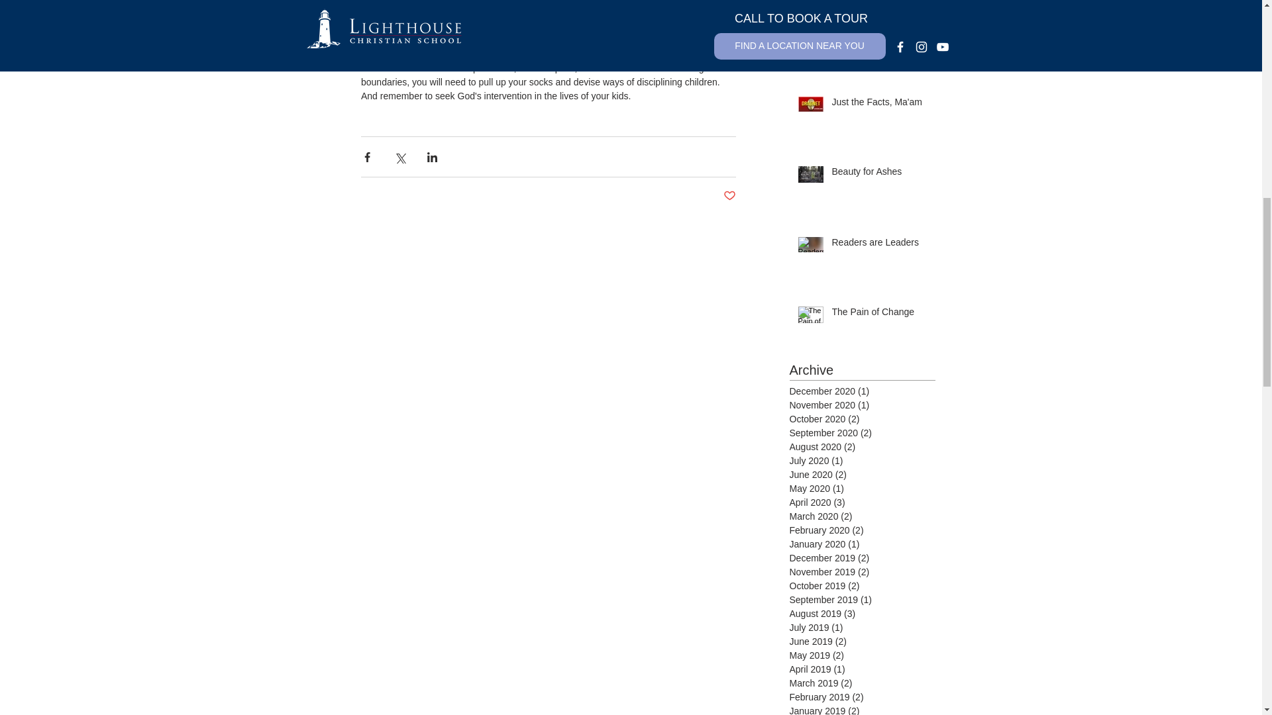  I want to click on Serving vs Entitlement, so click(879, 36).